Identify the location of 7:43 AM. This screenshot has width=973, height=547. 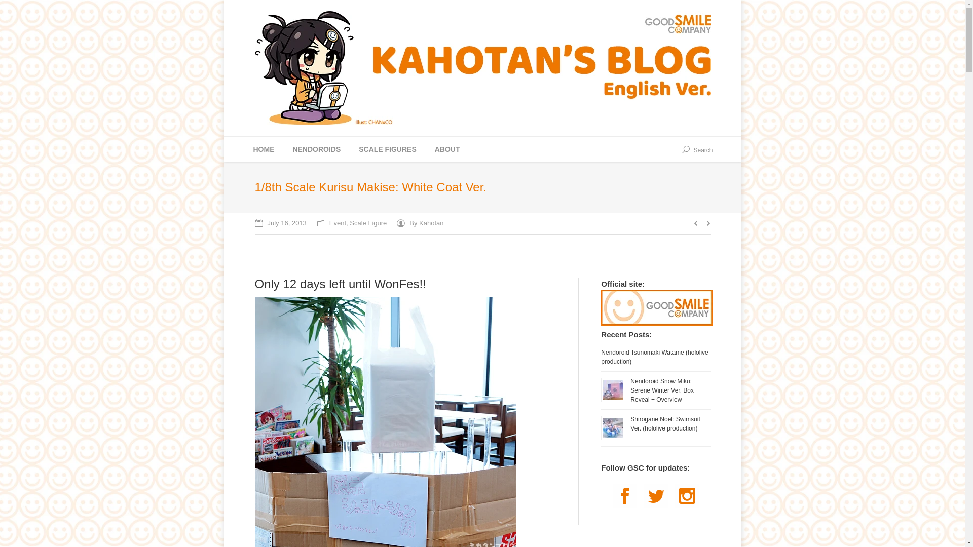
(280, 223).